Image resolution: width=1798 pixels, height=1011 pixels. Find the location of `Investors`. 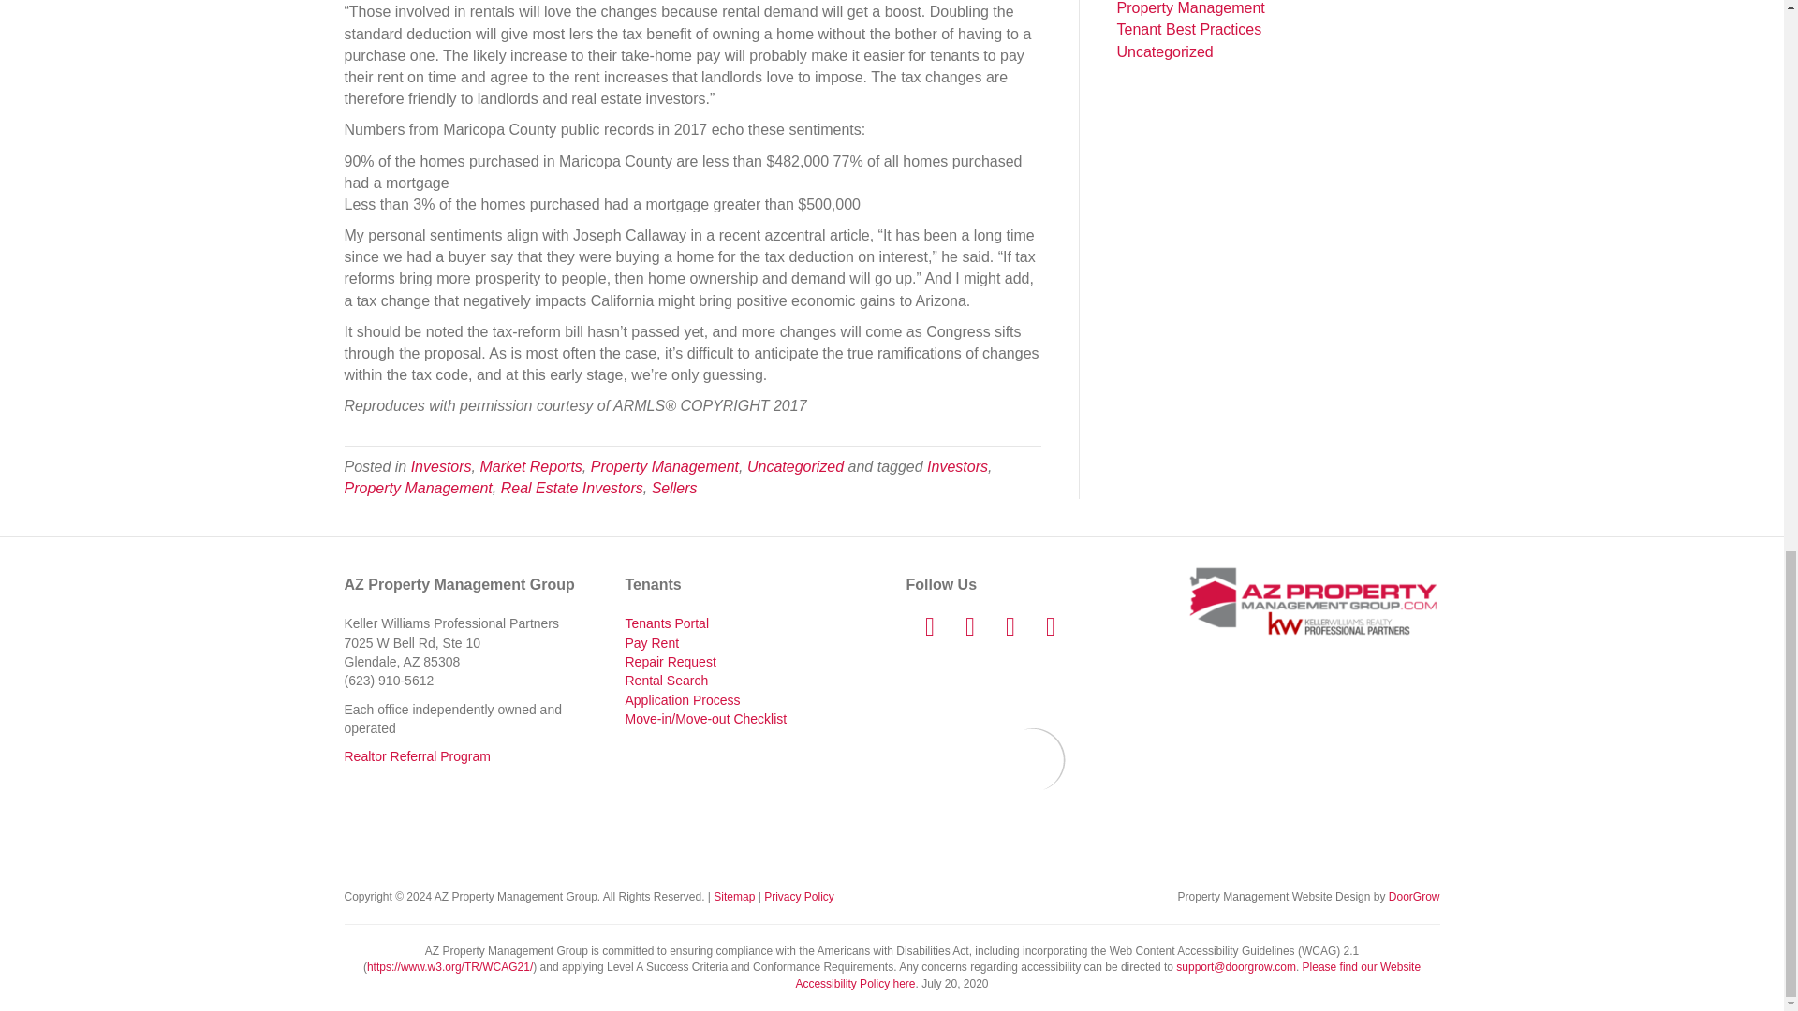

Investors is located at coordinates (957, 466).